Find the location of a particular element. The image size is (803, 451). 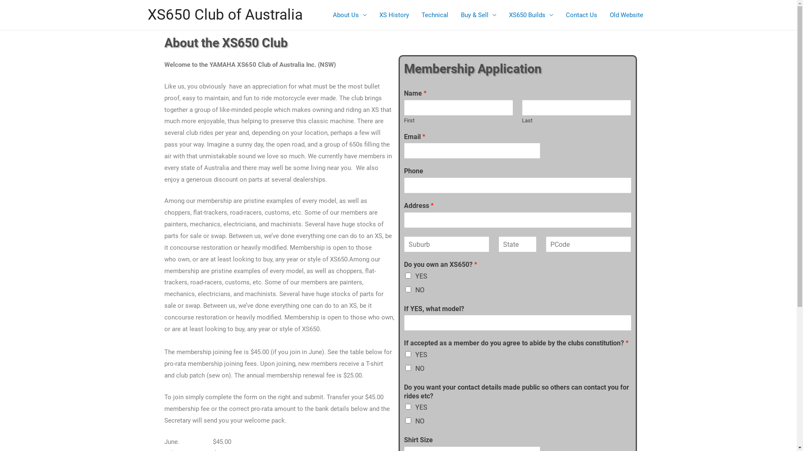

Technical is located at coordinates (435, 15).